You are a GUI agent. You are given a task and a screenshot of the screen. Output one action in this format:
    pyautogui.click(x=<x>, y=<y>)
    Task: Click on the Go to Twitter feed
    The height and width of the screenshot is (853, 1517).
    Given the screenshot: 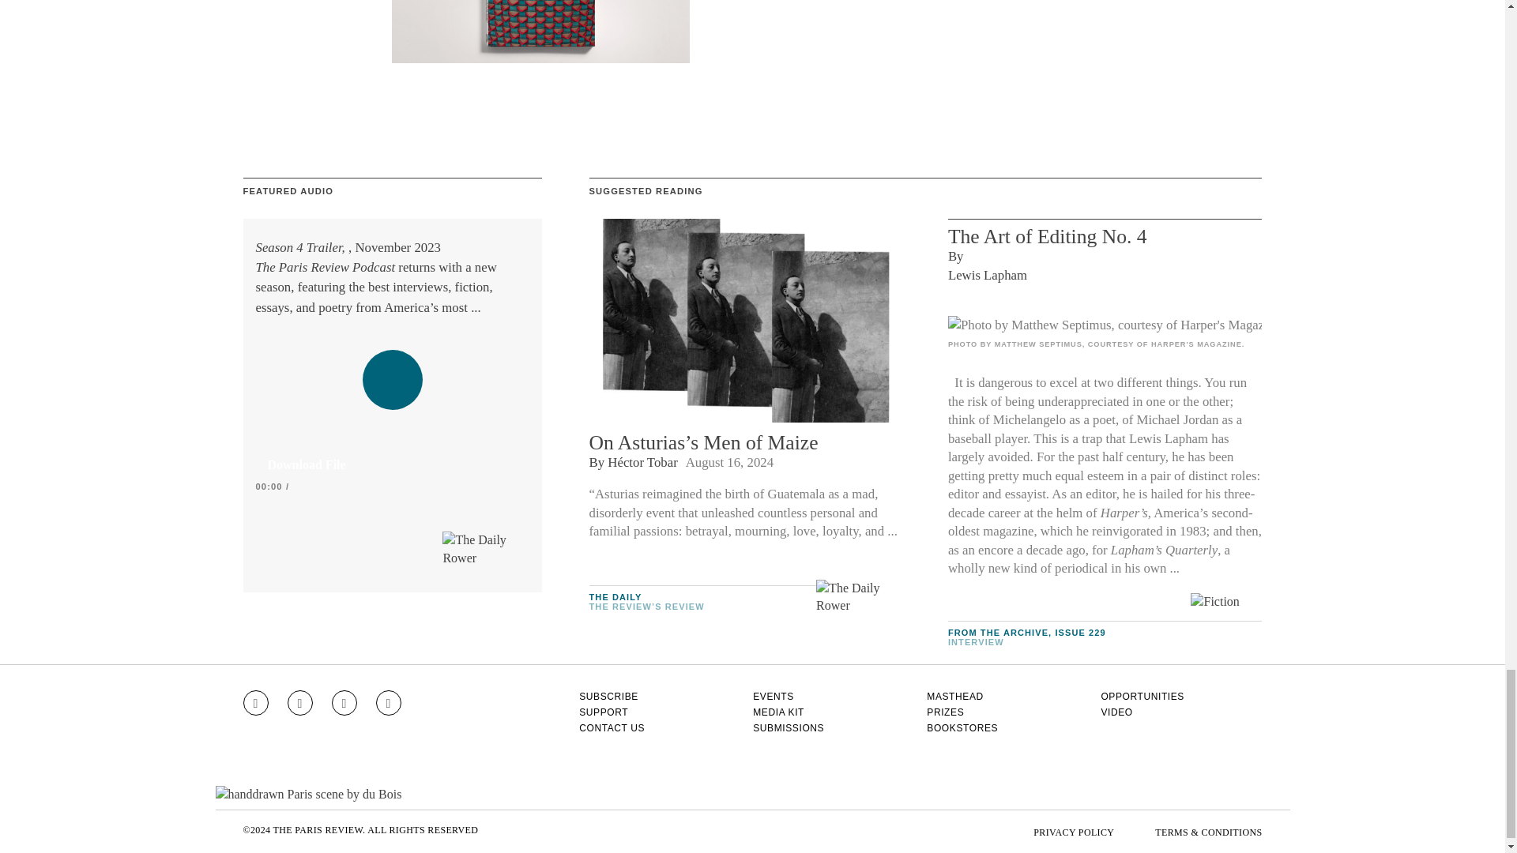 What is the action you would take?
    pyautogui.click(x=344, y=703)
    